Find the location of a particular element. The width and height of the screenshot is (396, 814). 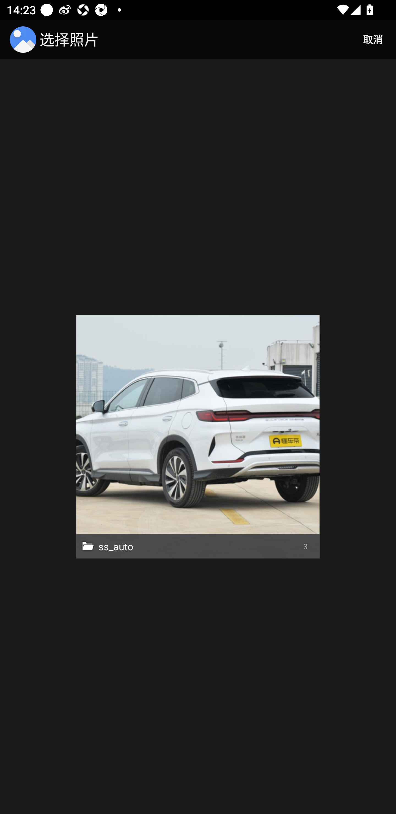

选择照片 is located at coordinates (56, 40).